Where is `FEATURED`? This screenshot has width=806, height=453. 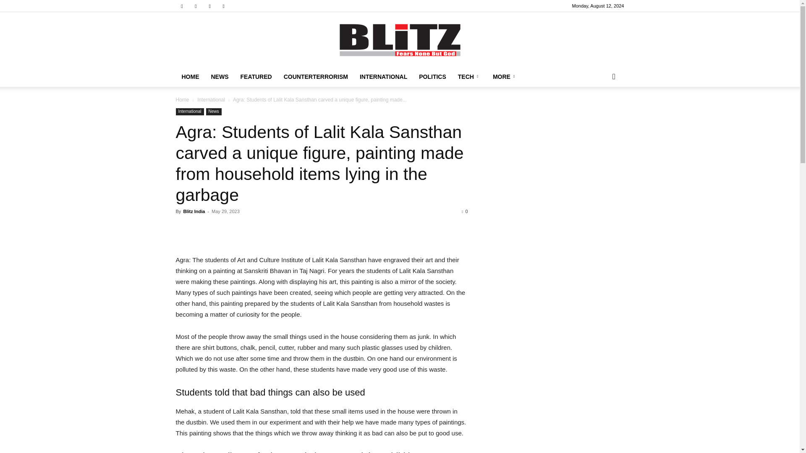 FEATURED is located at coordinates (256, 76).